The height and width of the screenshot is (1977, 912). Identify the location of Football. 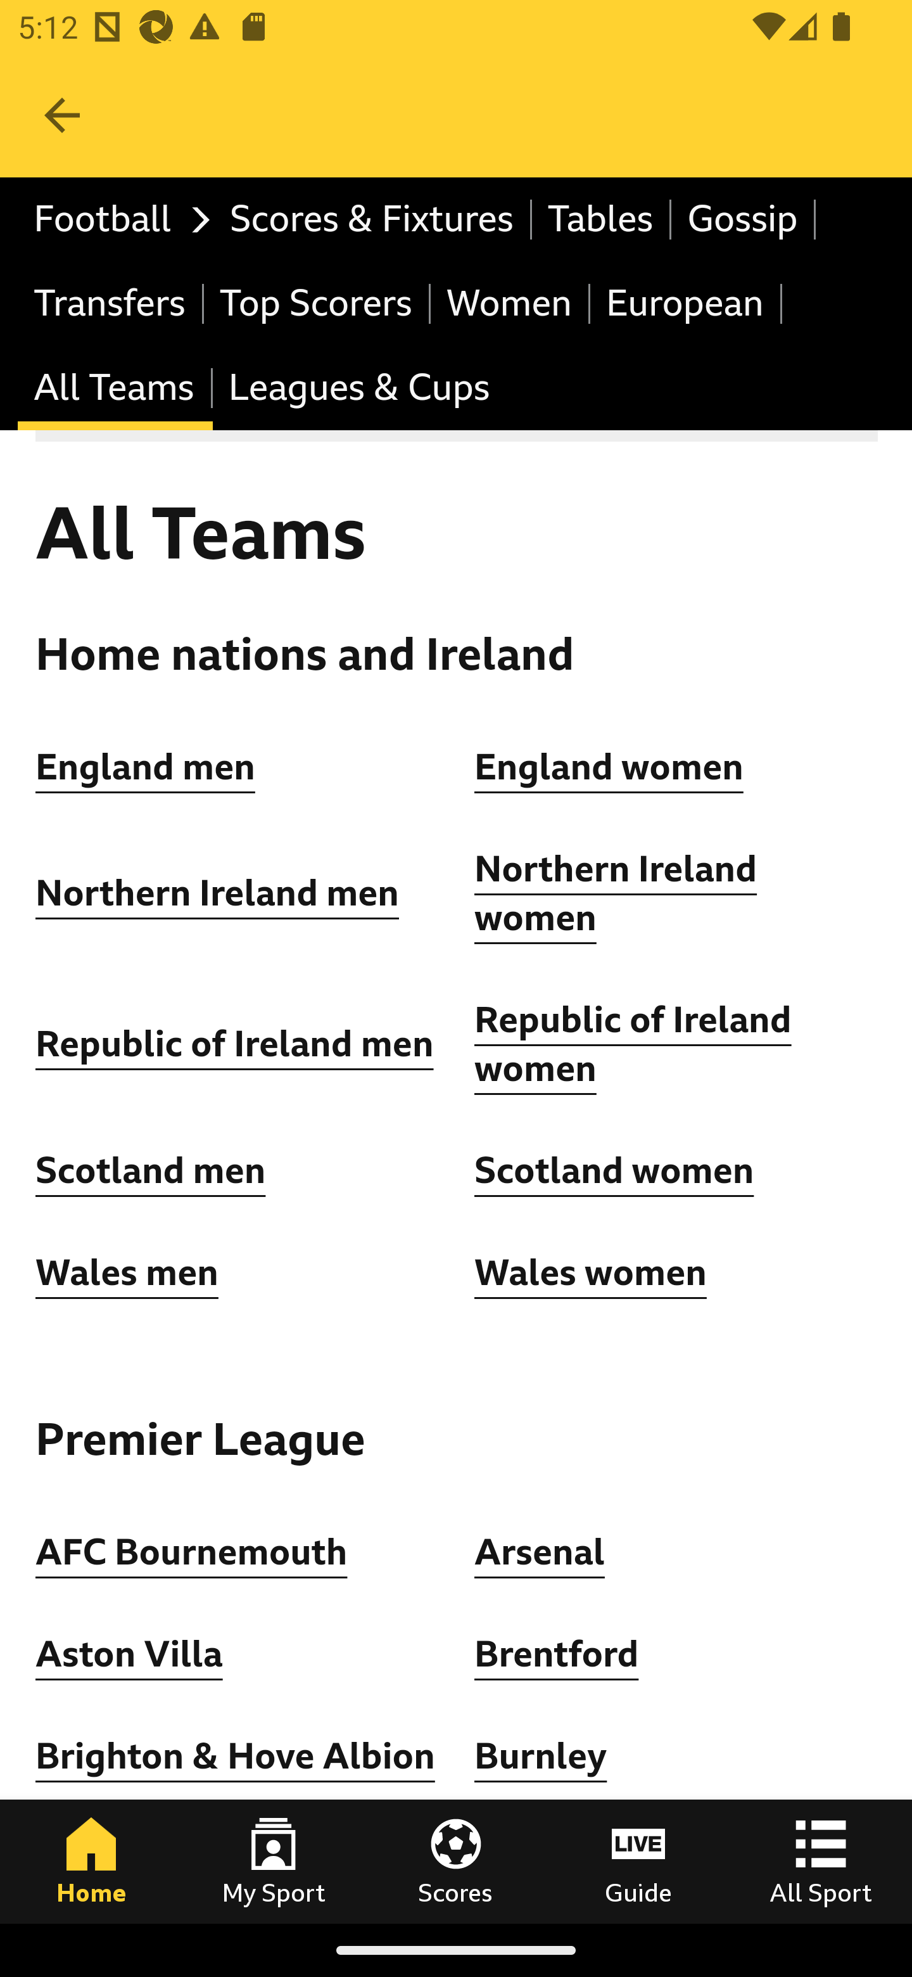
(115, 219).